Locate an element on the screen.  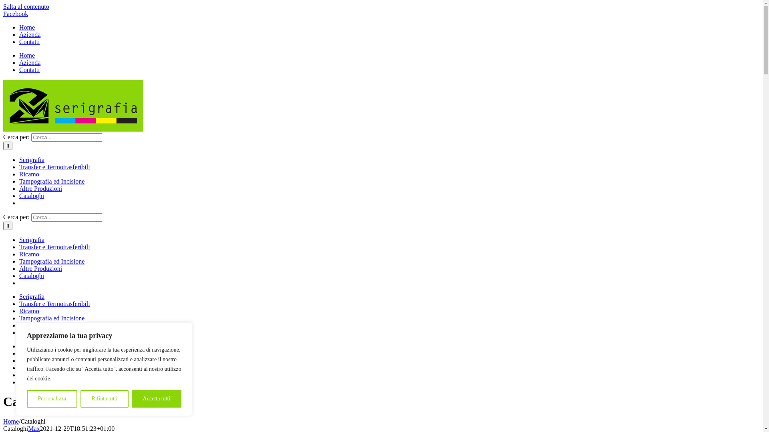
Tampografia ed Incisione is located at coordinates (52, 318).